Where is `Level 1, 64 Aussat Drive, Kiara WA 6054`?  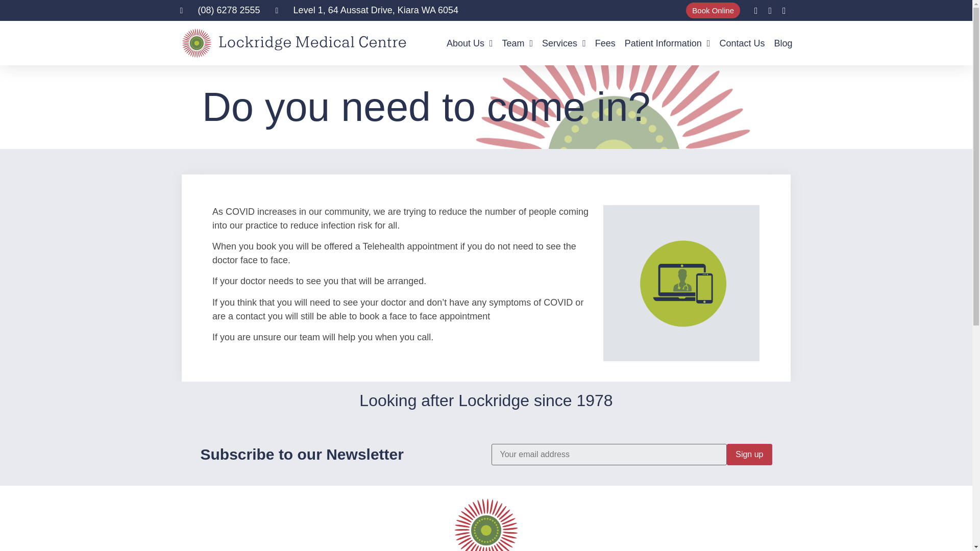
Level 1, 64 Aussat Drive, Kiara WA 6054 is located at coordinates (366, 10).